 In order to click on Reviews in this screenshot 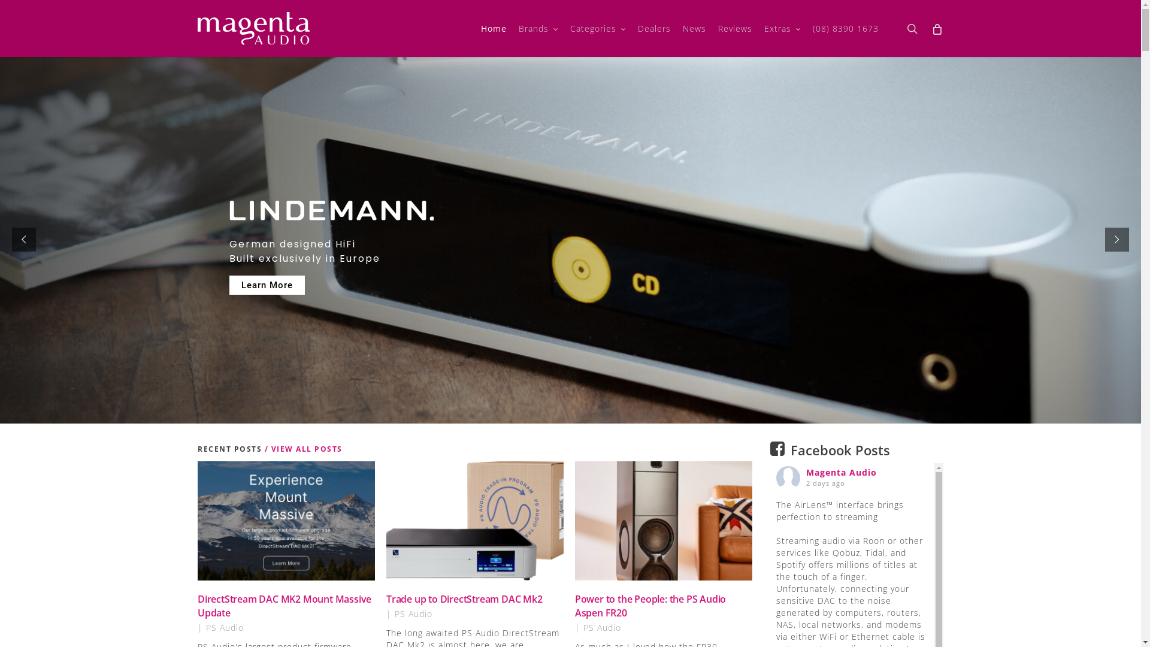, I will do `click(736, 29)`.